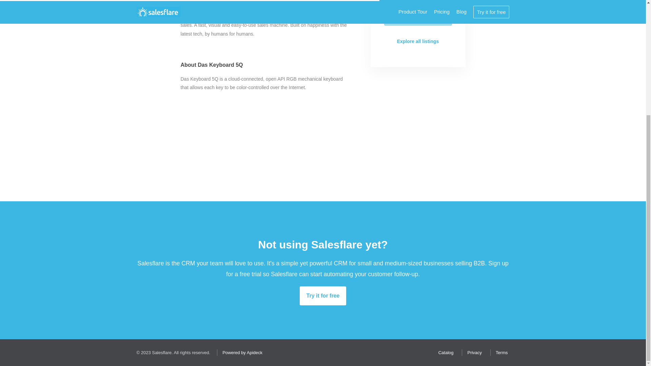  I want to click on Explore all listings, so click(418, 41).